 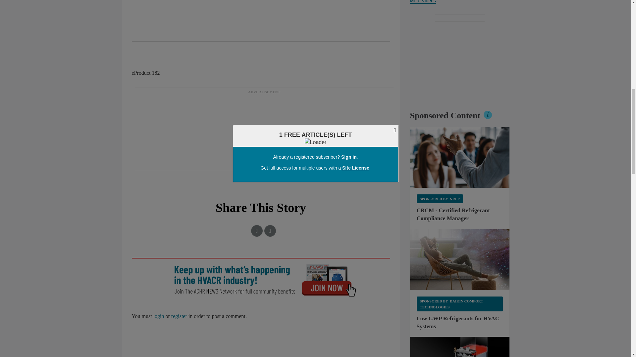 What do you see at coordinates (440, 198) in the screenshot?
I see `Sponsored by NREP` at bounding box center [440, 198].